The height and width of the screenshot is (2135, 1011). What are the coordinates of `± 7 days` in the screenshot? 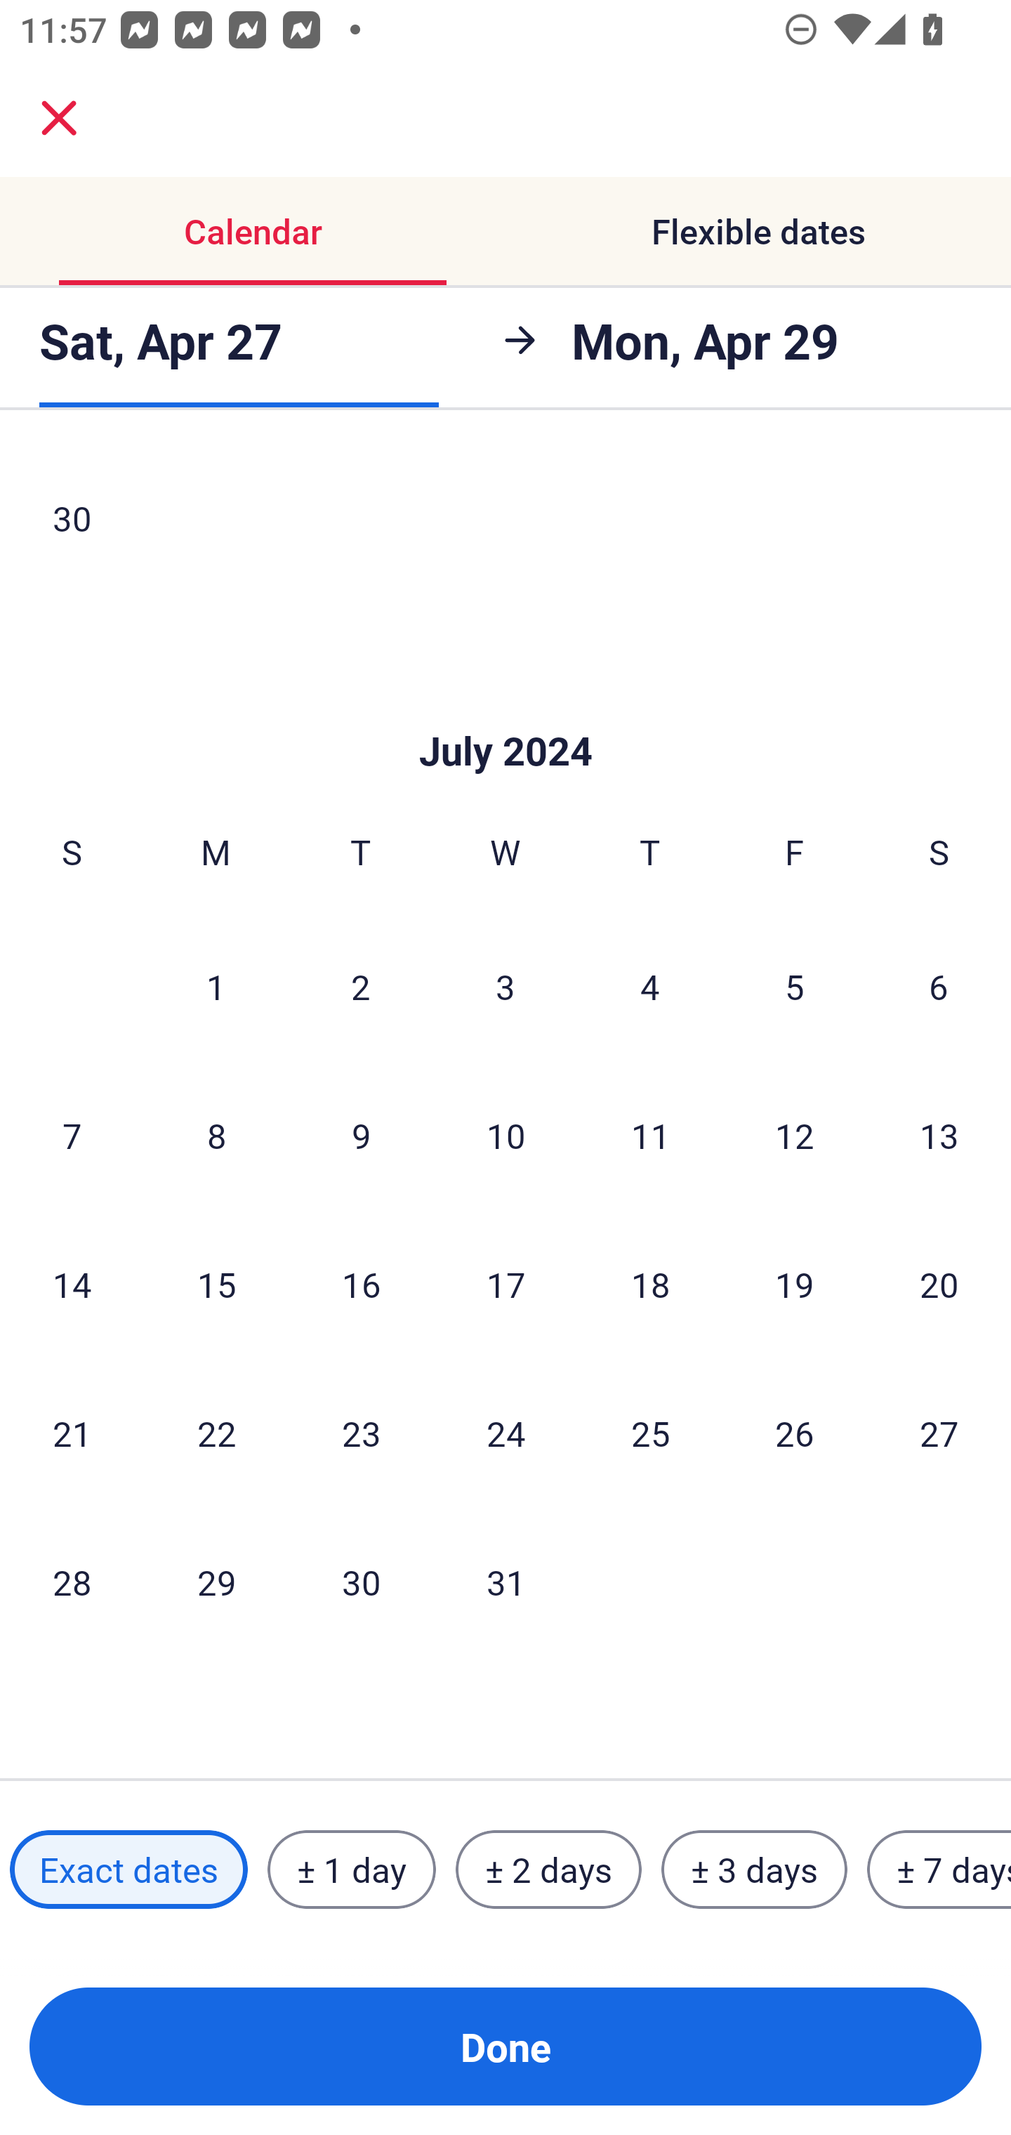 It's located at (939, 1869).